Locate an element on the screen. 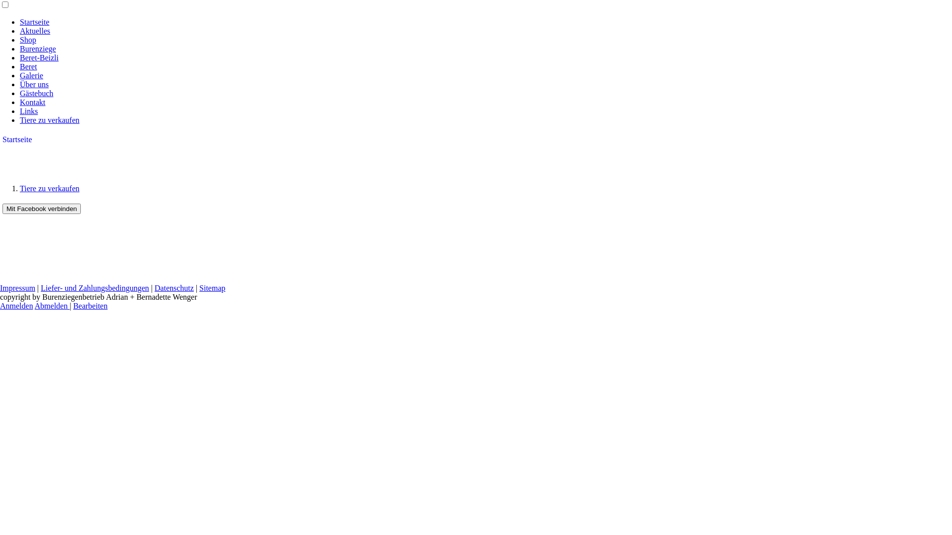 This screenshot has width=952, height=535. Tiere zu verkaufen is located at coordinates (50, 120).